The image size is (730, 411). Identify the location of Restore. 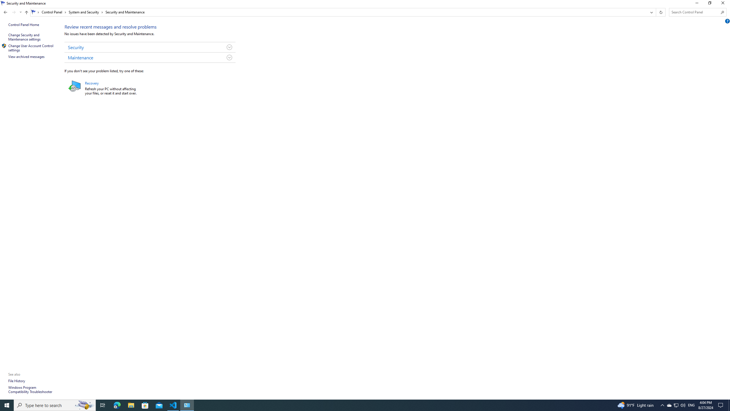
(709, 4).